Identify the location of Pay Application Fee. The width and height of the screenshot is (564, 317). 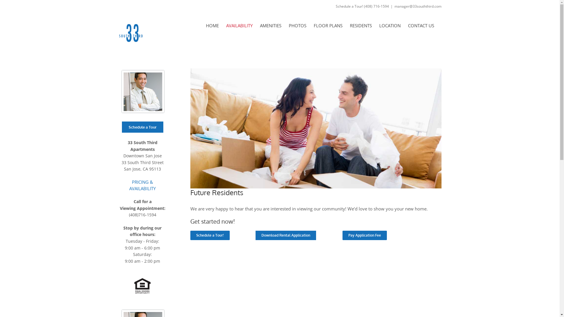
(365, 235).